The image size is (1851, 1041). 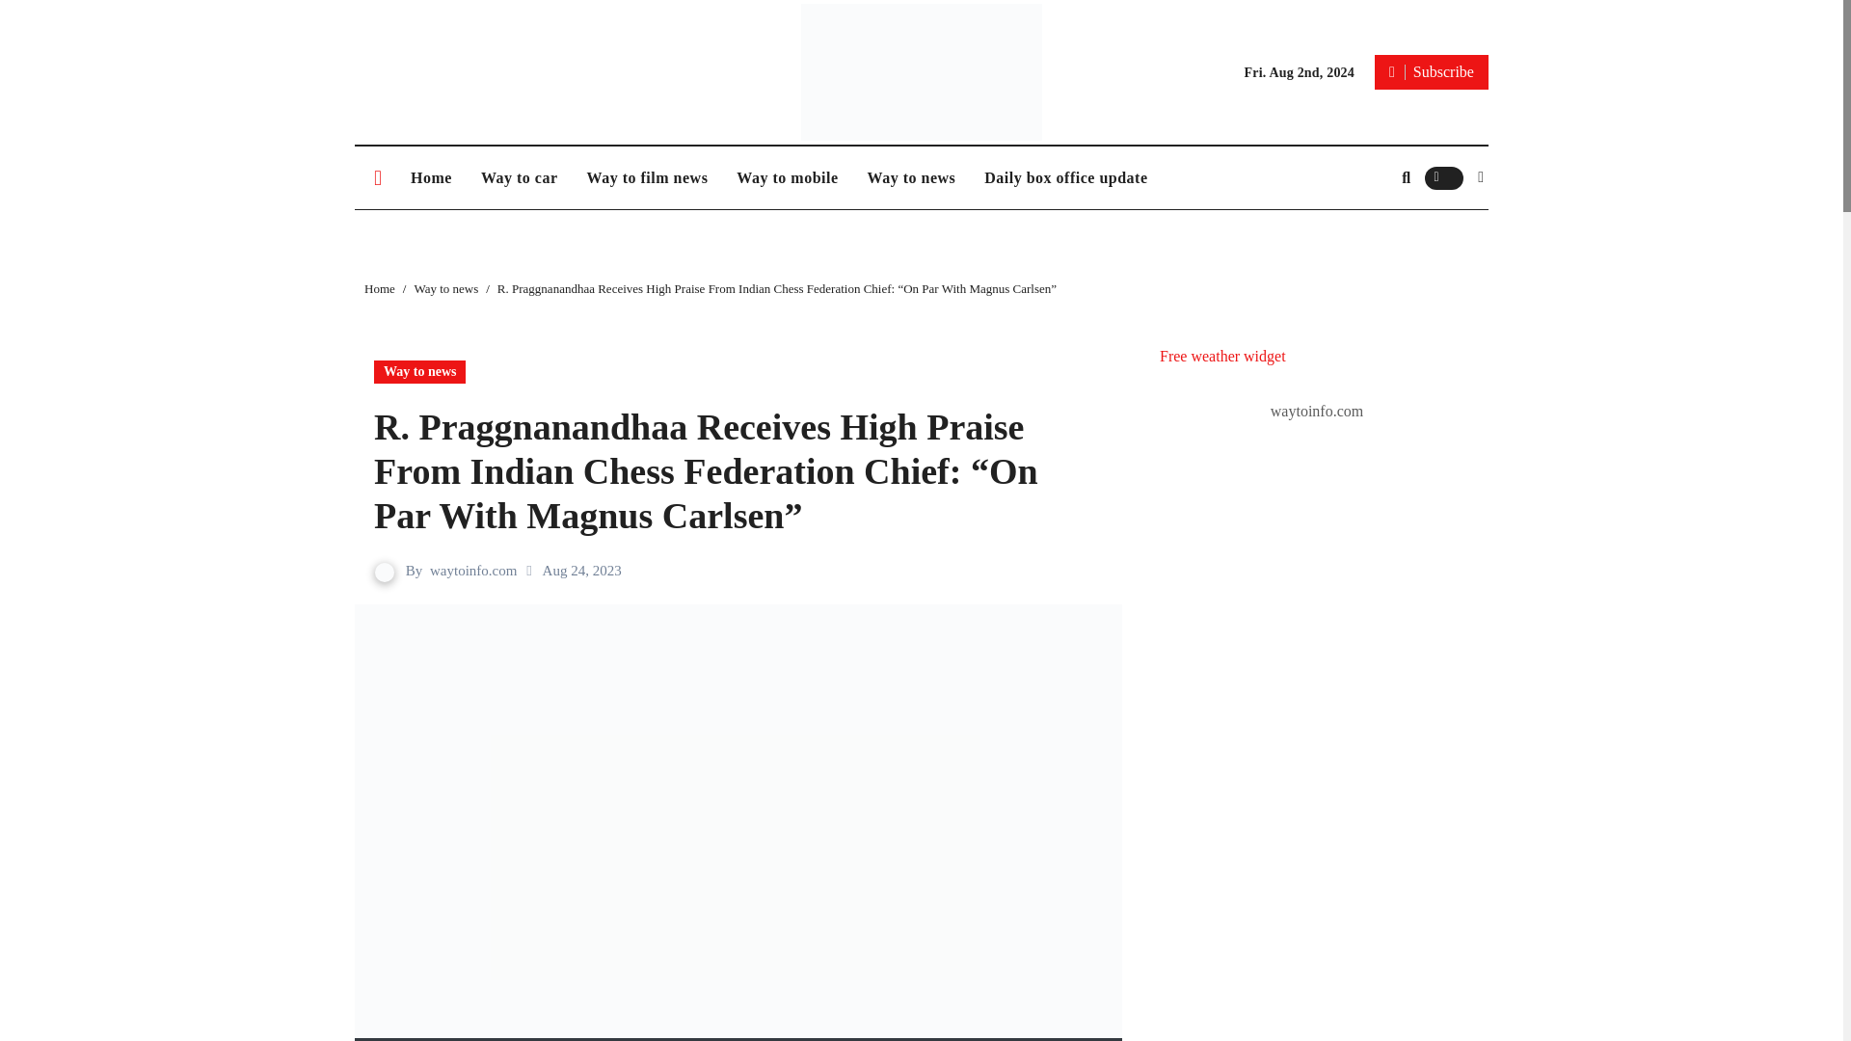 I want to click on Way to film news, so click(x=648, y=177).